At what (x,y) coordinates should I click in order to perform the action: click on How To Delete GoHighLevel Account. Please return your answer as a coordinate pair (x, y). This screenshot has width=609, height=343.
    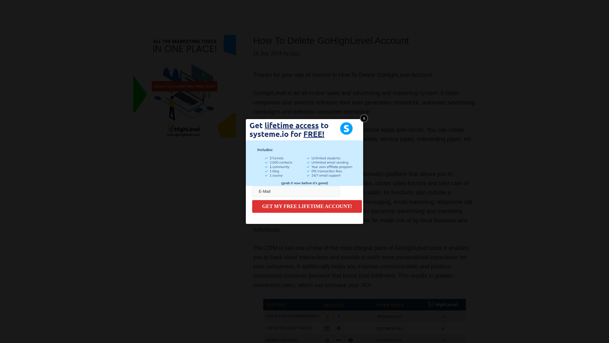
    Looking at the image, I should click on (331, 40).